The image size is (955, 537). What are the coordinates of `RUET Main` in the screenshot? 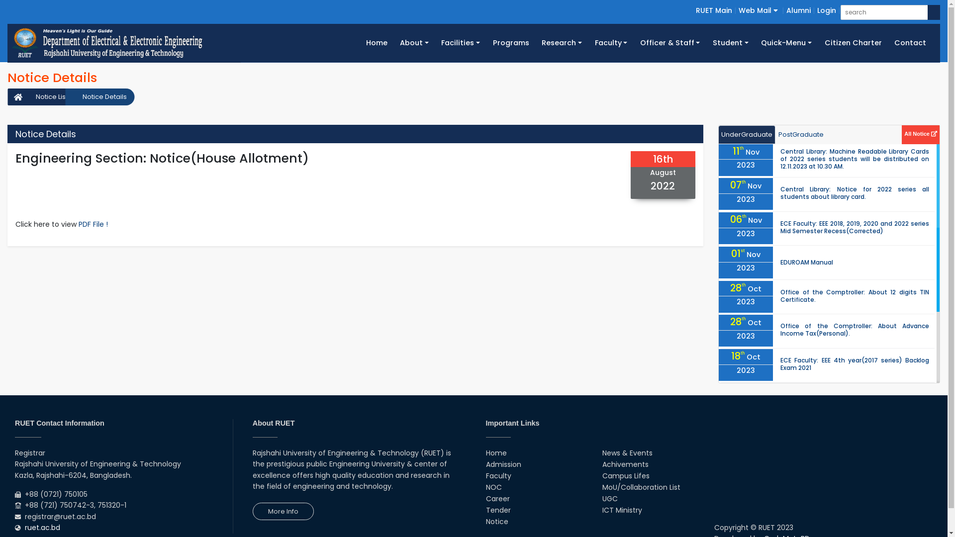 It's located at (714, 10).